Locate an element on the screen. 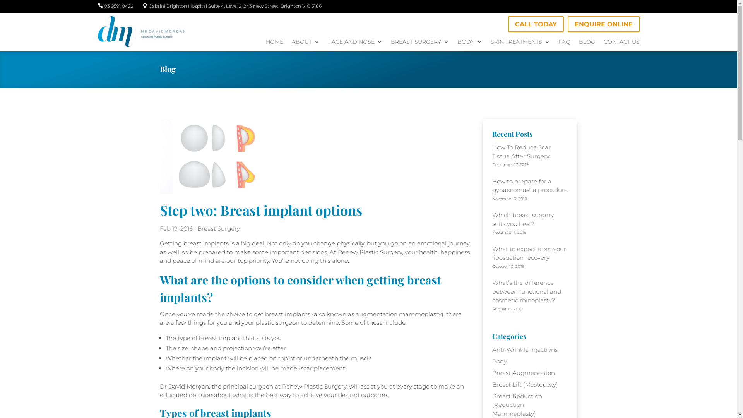 The image size is (743, 418). CALL TODAY is located at coordinates (536, 24).